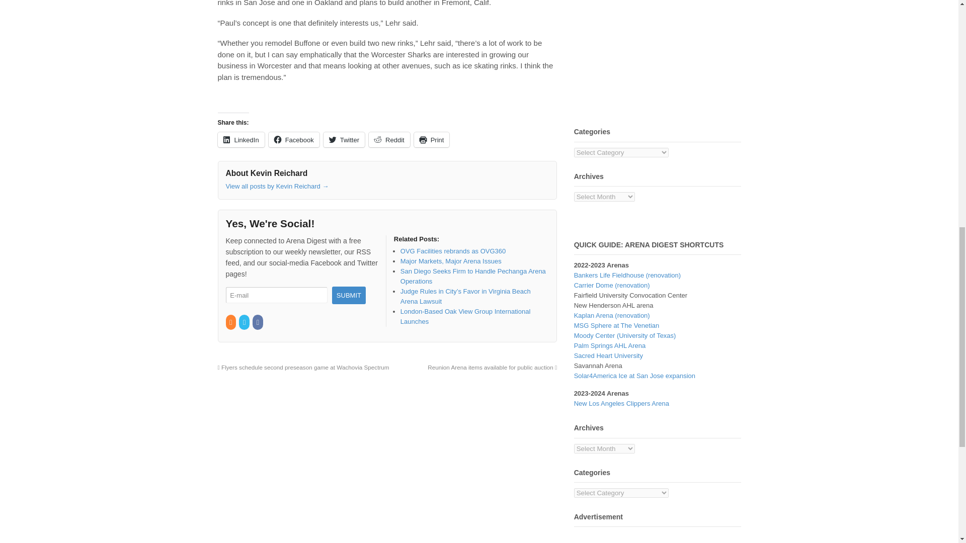 This screenshot has width=966, height=543. What do you see at coordinates (349, 295) in the screenshot?
I see `Submit` at bounding box center [349, 295].